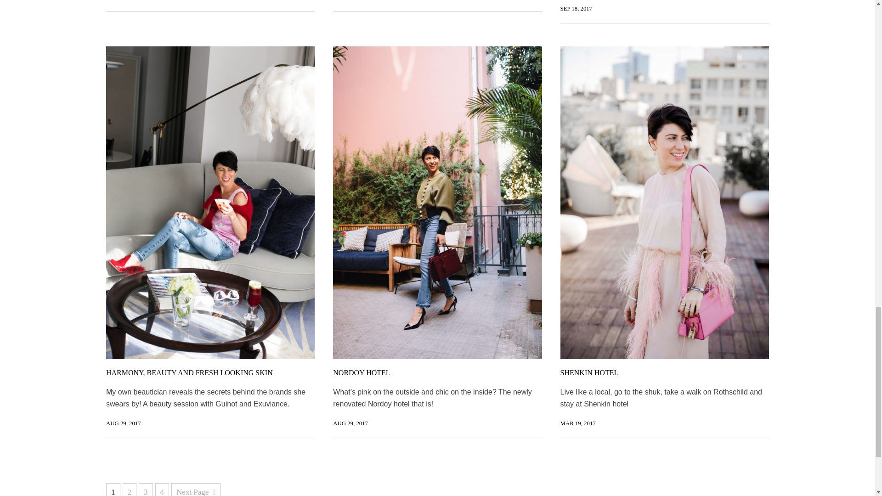 This screenshot has width=882, height=496. Describe the element at coordinates (123, 423) in the screenshot. I see `AUG 29, 2017` at that location.